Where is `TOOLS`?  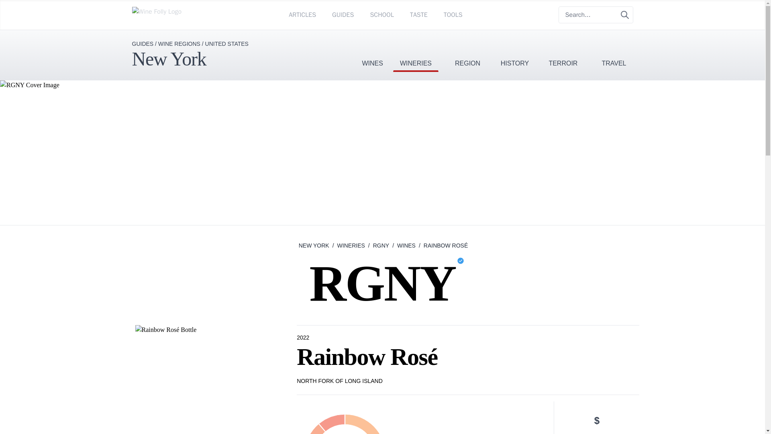
TOOLS is located at coordinates (453, 14).